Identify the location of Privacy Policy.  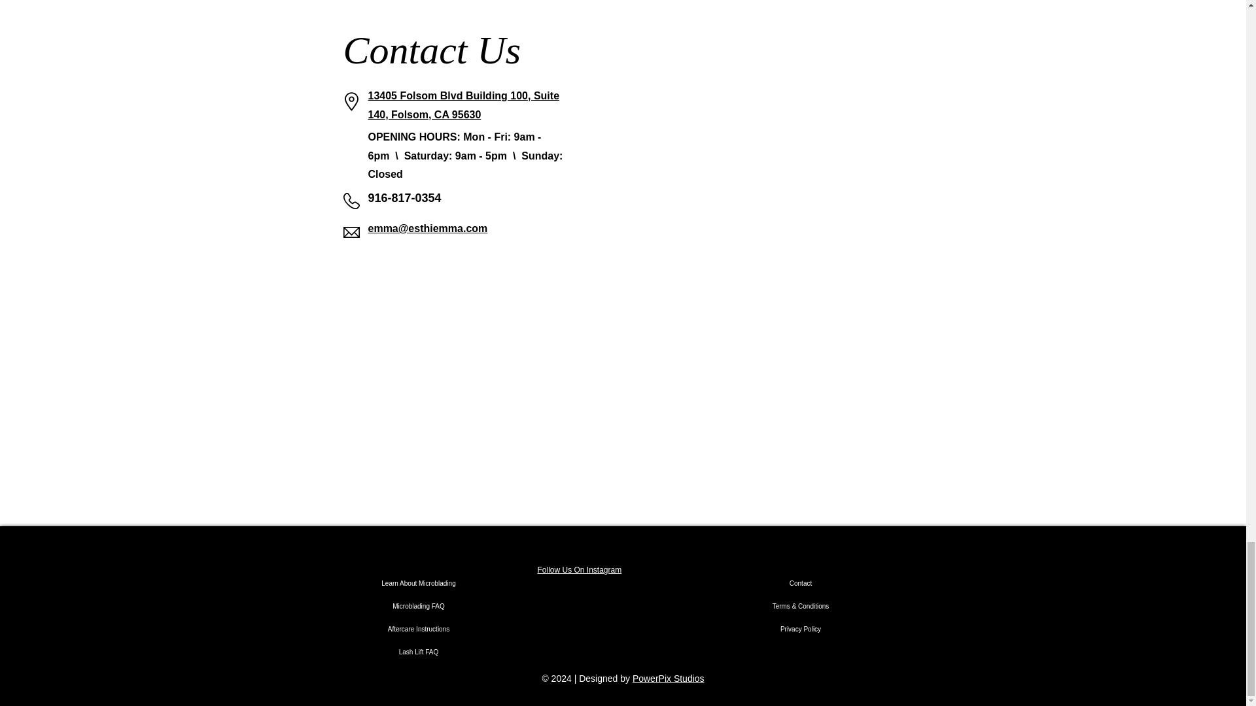
(801, 629).